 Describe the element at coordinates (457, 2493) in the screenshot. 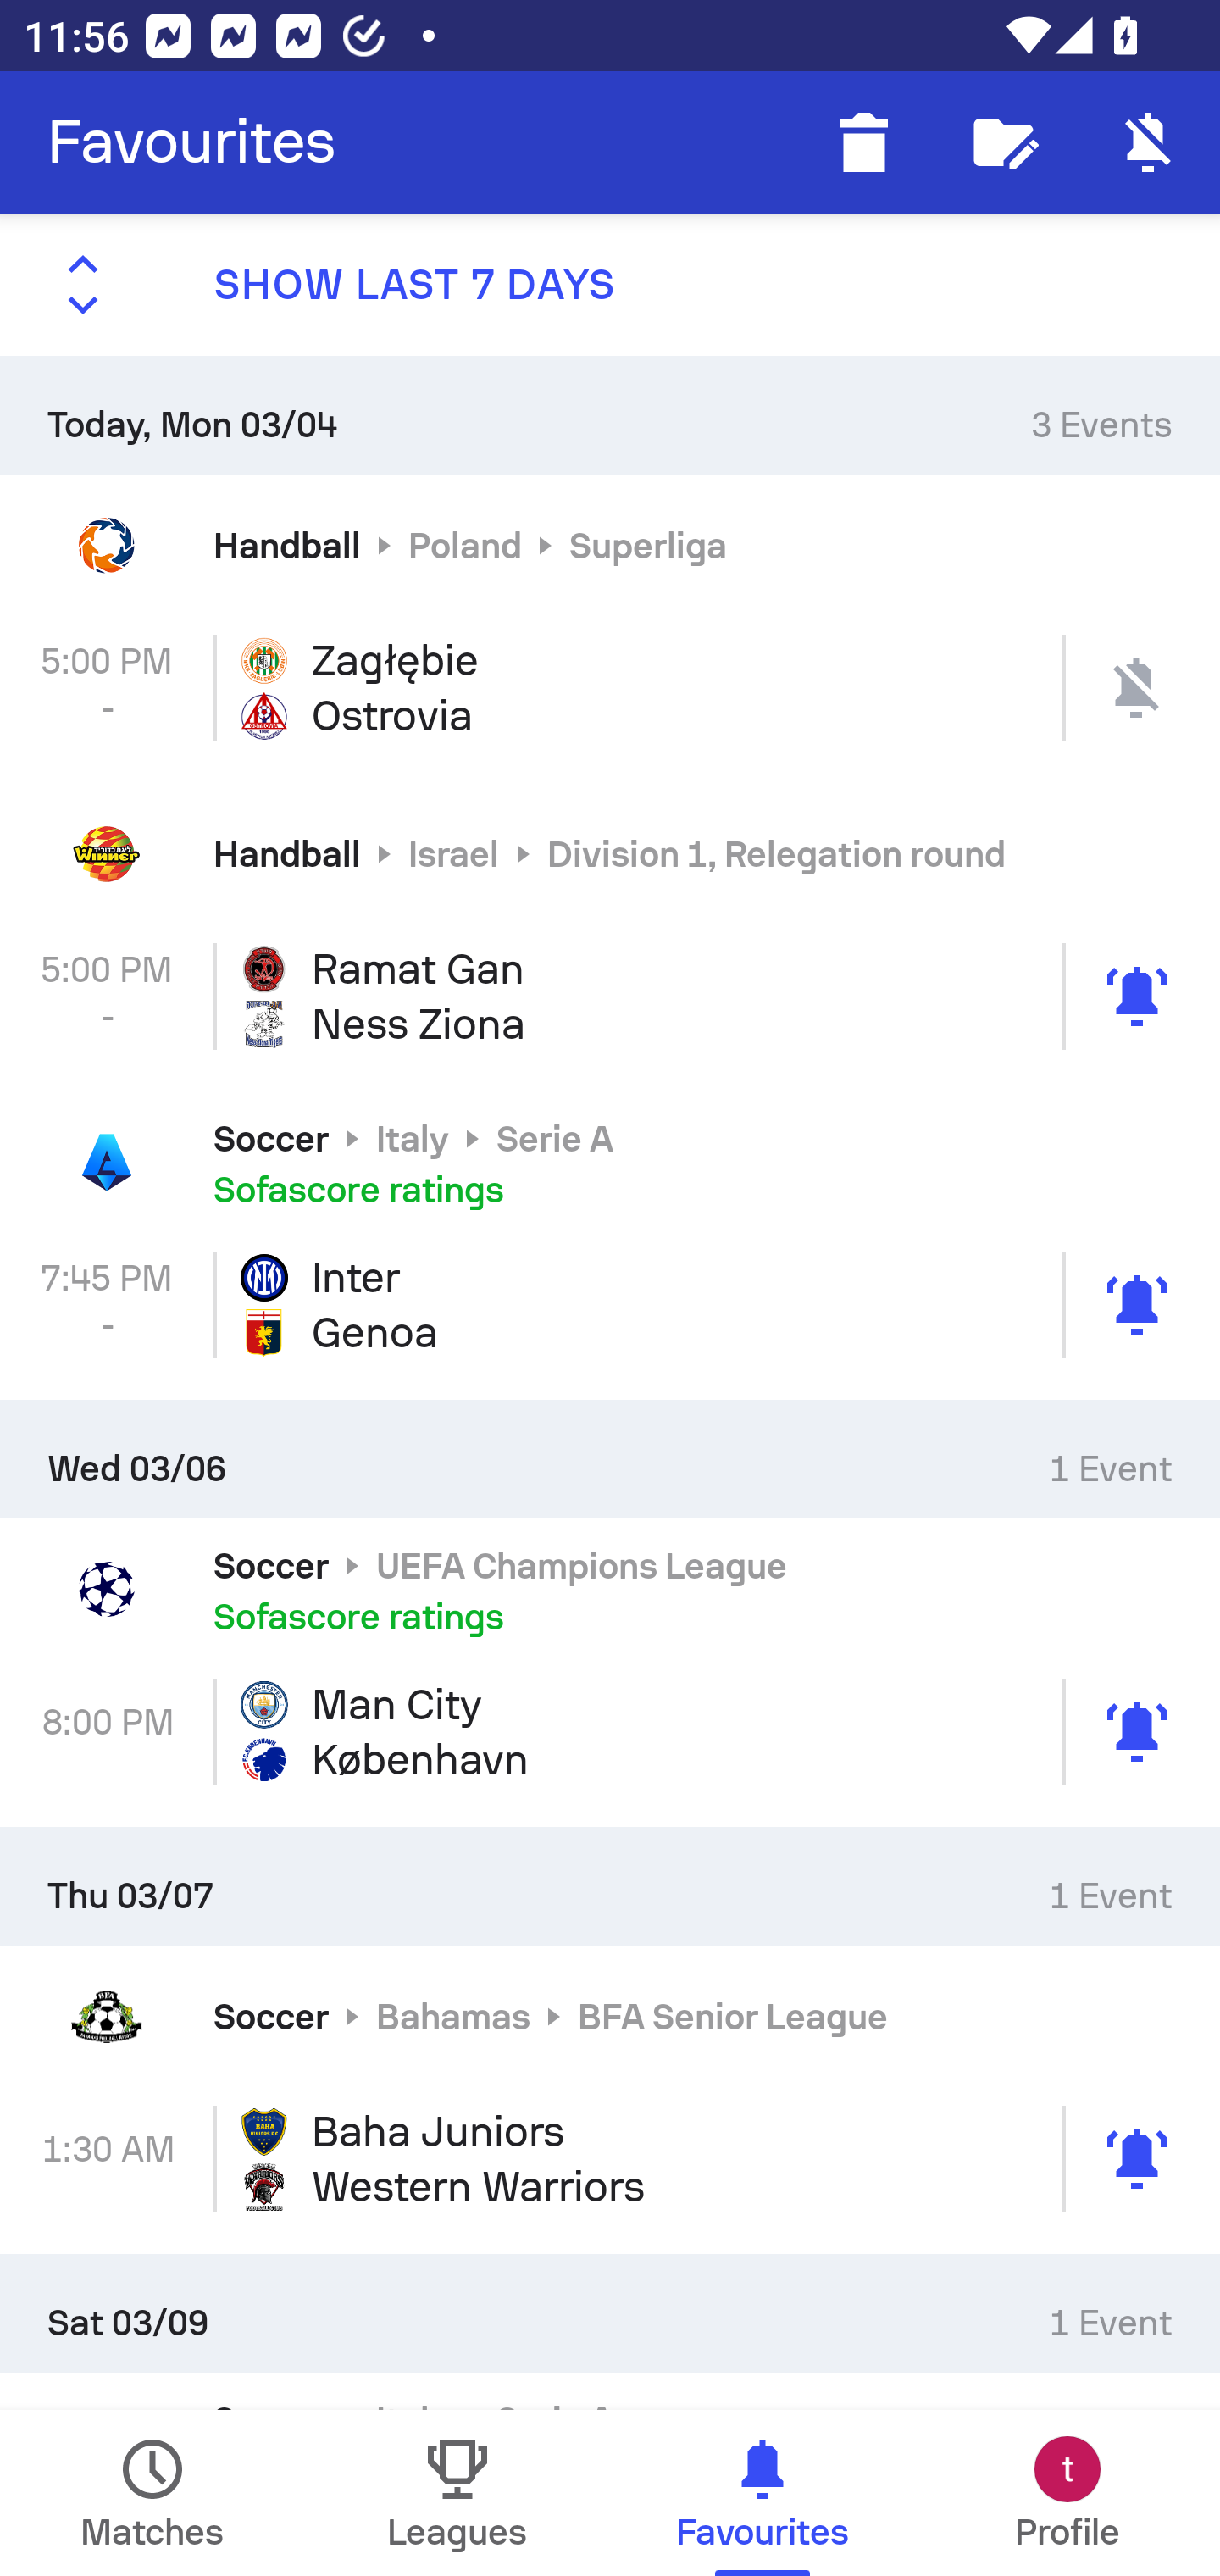

I see `Leagues` at that location.